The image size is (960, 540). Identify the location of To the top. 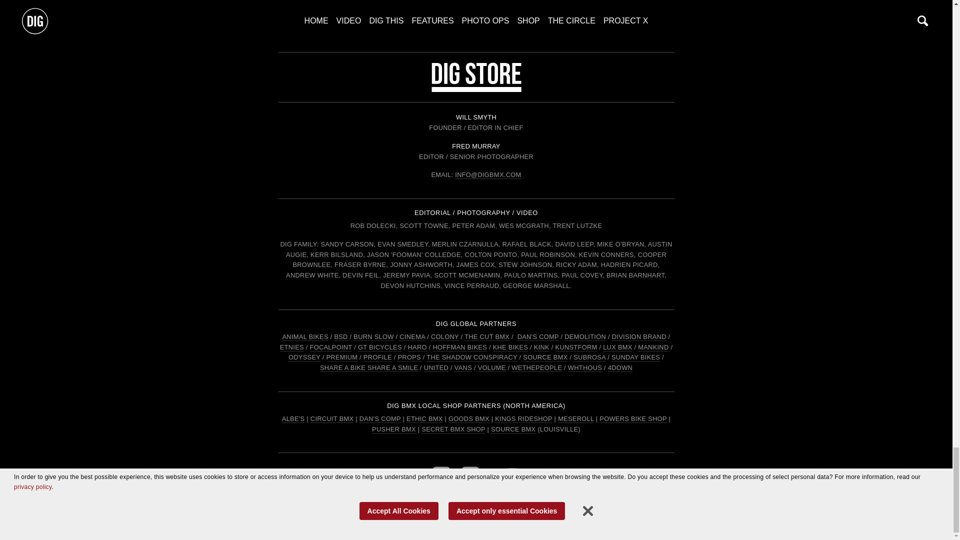
(476, 6).